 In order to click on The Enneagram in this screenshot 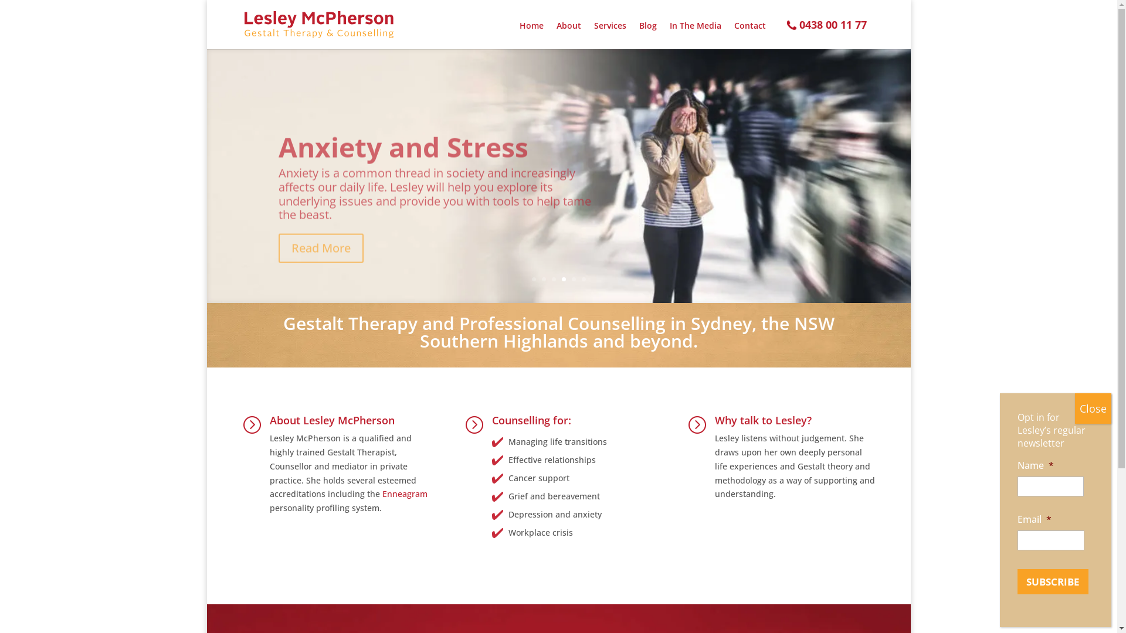, I will do `click(382, 139)`.